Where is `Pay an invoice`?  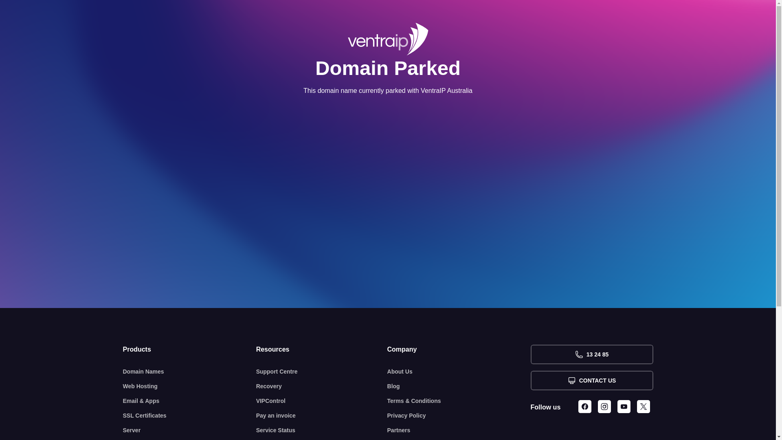
Pay an invoice is located at coordinates (322, 416).